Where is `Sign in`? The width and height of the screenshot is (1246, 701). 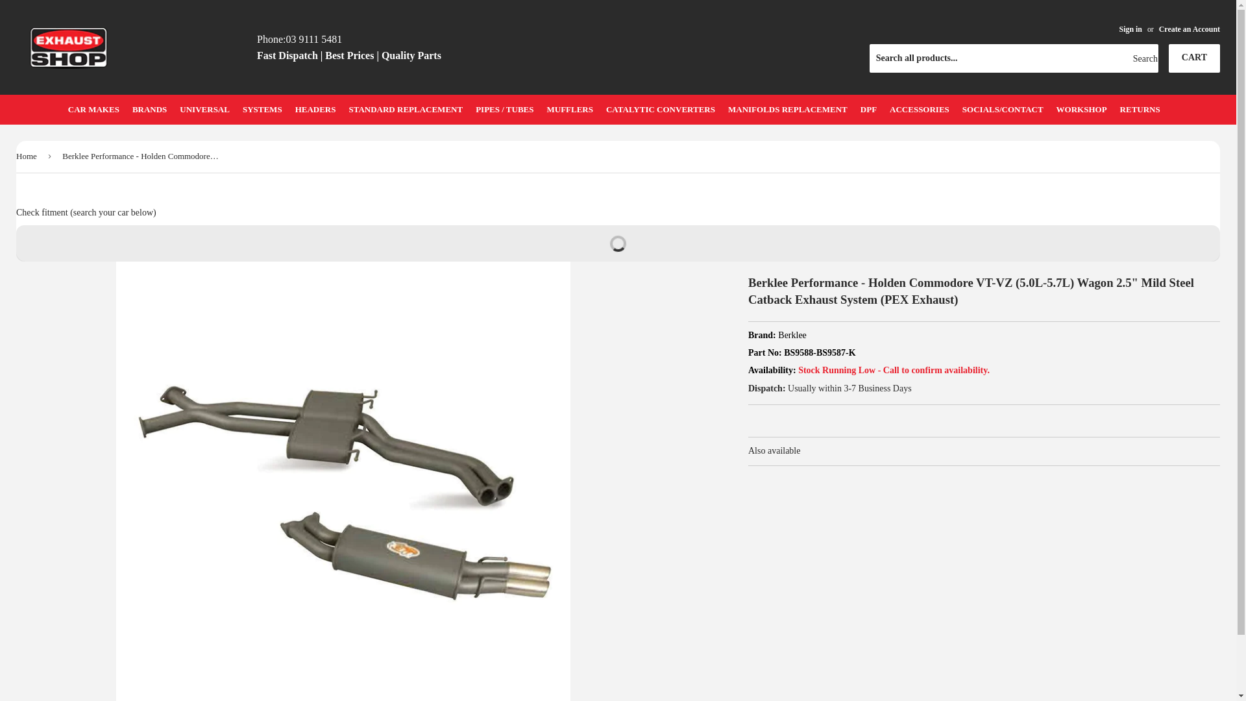 Sign in is located at coordinates (1130, 29).